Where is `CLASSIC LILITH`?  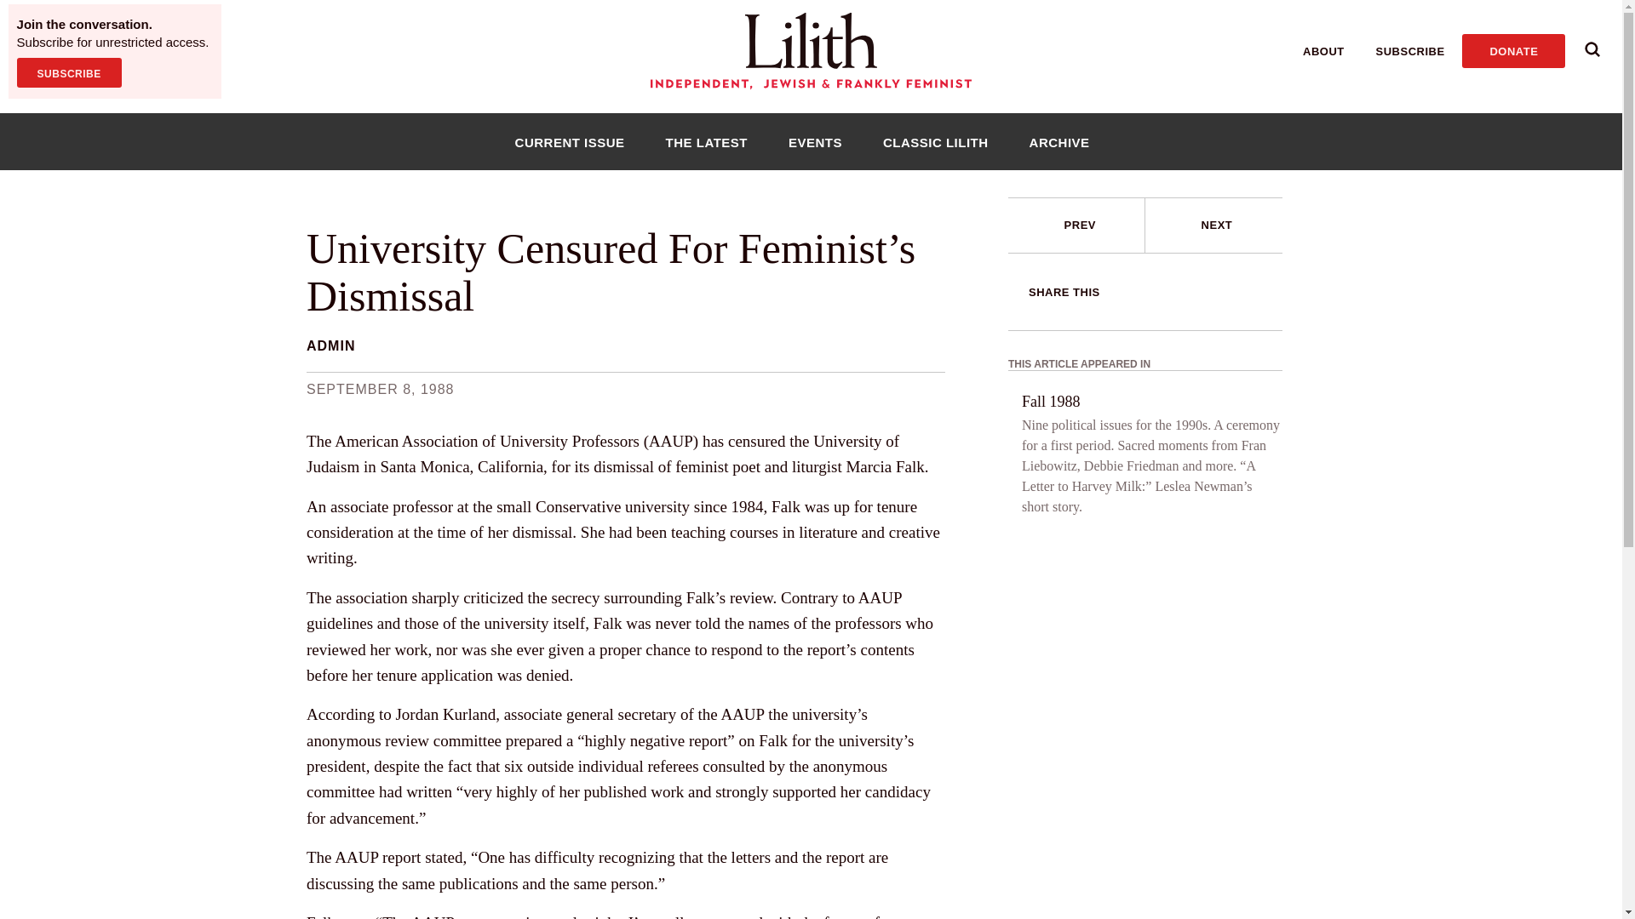 CLASSIC LILITH is located at coordinates (935, 141).